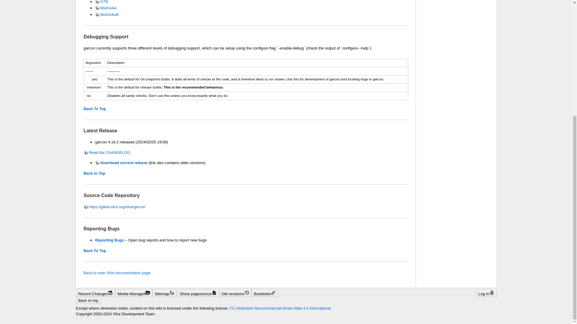  I want to click on Back to Top, so click(94, 173).